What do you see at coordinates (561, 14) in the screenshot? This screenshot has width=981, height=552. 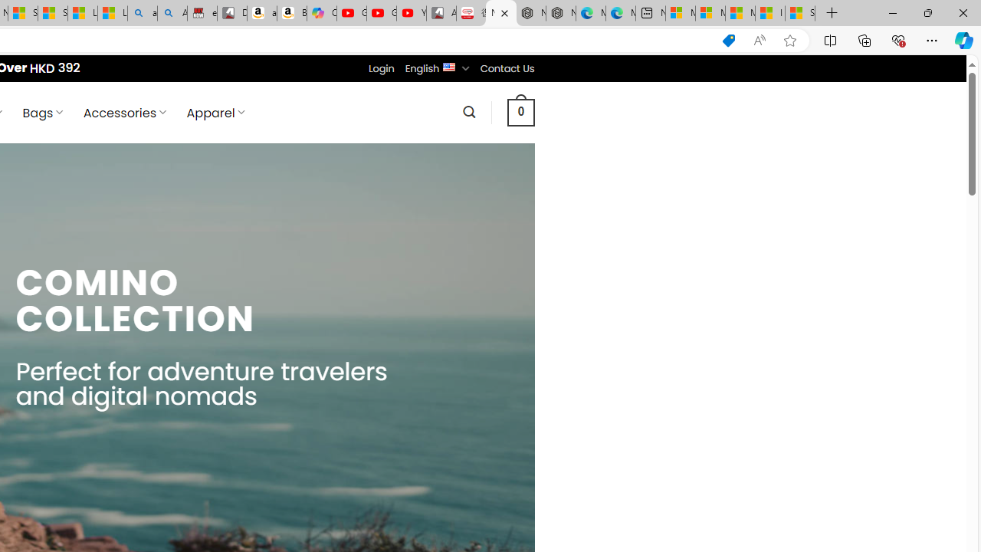 I see `Nordace - Nordace has arrived Hong Kong` at bounding box center [561, 14].